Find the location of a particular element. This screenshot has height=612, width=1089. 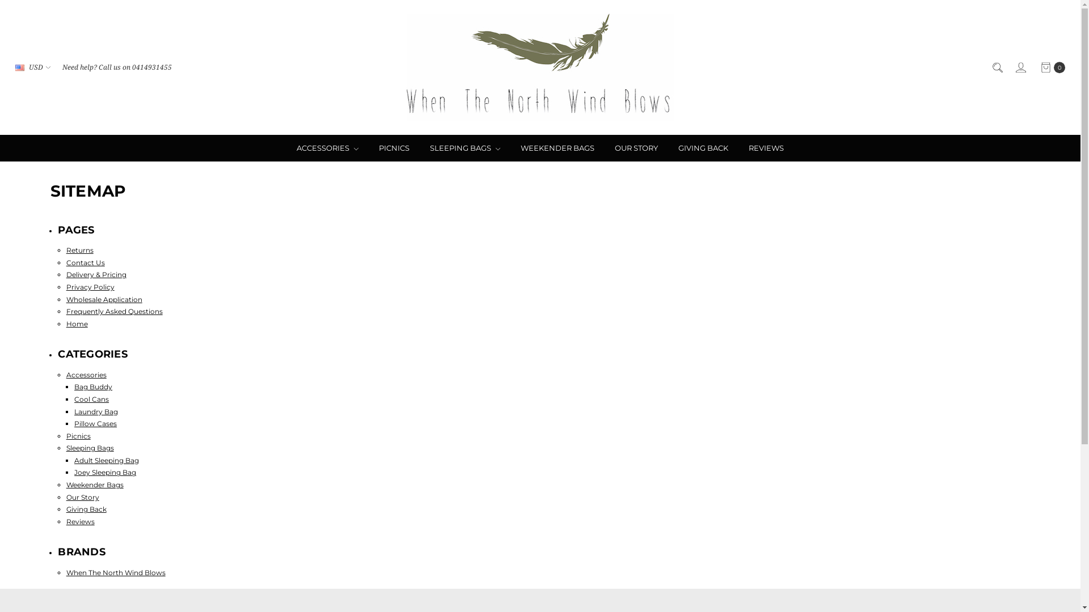

Joey Sleeping Bag is located at coordinates (105, 473).